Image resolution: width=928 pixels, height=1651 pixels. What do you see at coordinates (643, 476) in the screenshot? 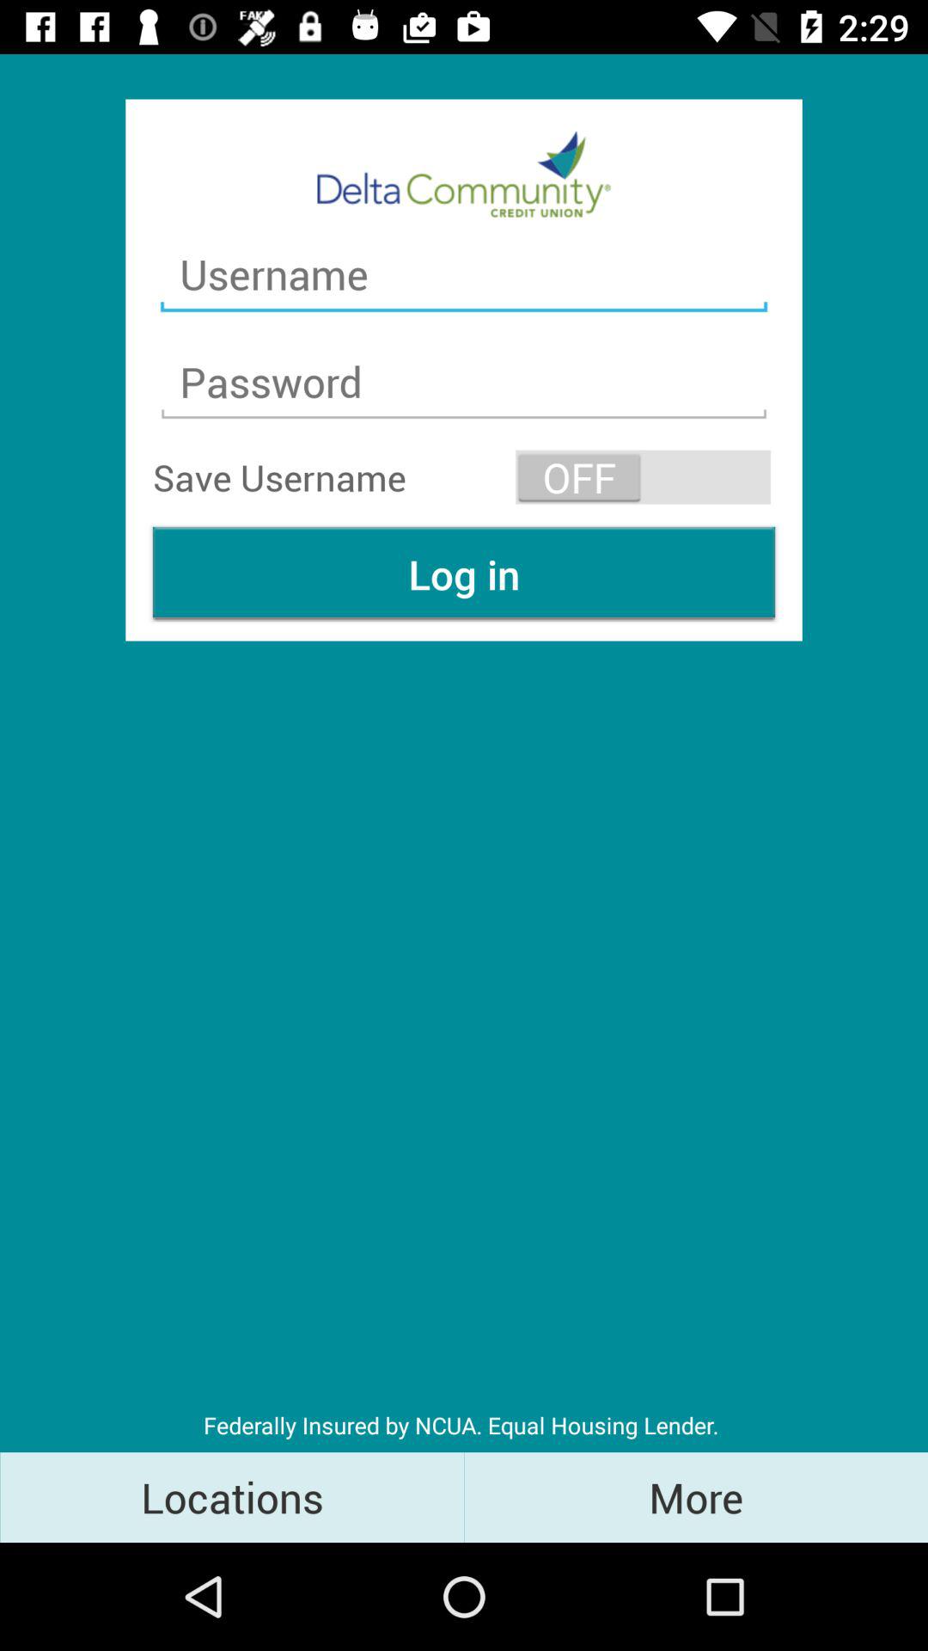
I see `choose the item to the right of save username item` at bounding box center [643, 476].